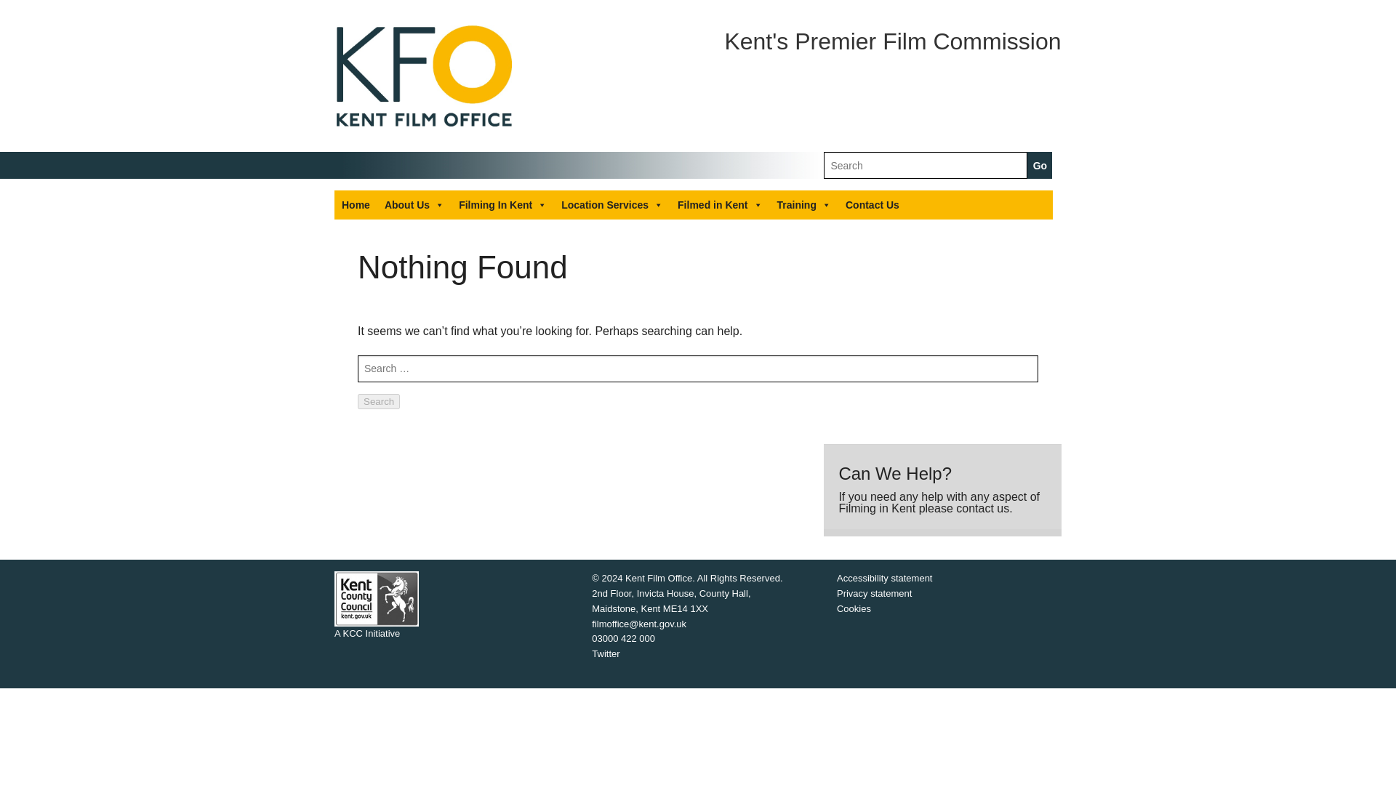 The width and height of the screenshot is (1396, 785). Describe the element at coordinates (854, 608) in the screenshot. I see `Cookies` at that location.